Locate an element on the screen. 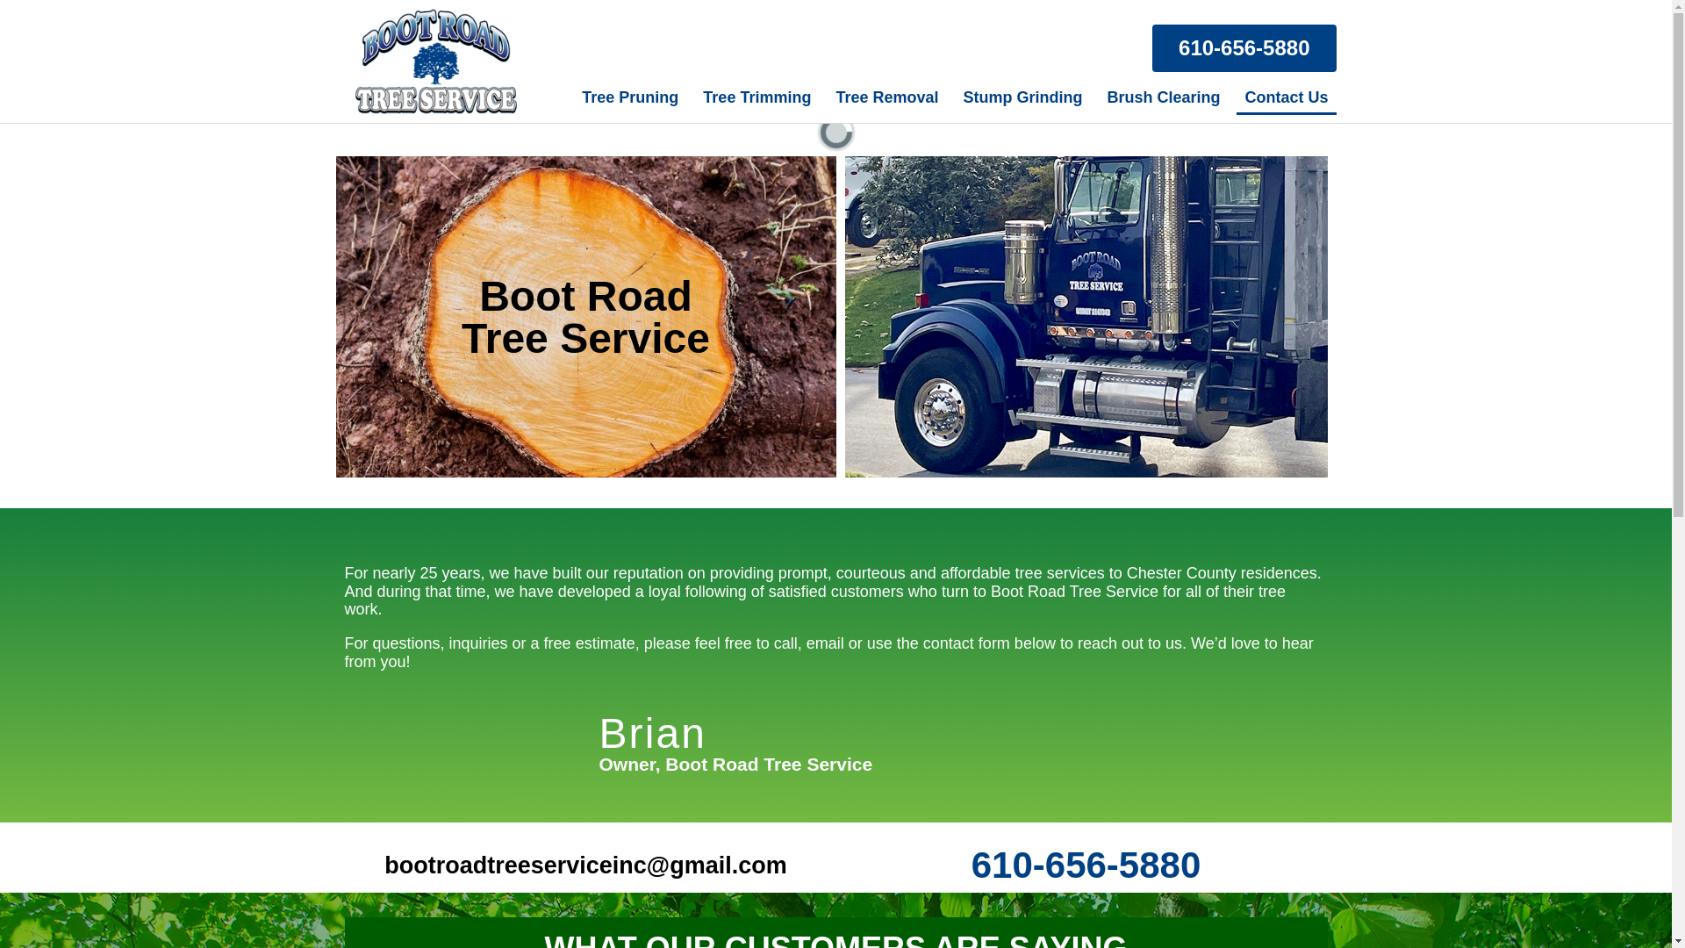 Image resolution: width=1685 pixels, height=948 pixels. Contact Us is located at coordinates (1287, 97).